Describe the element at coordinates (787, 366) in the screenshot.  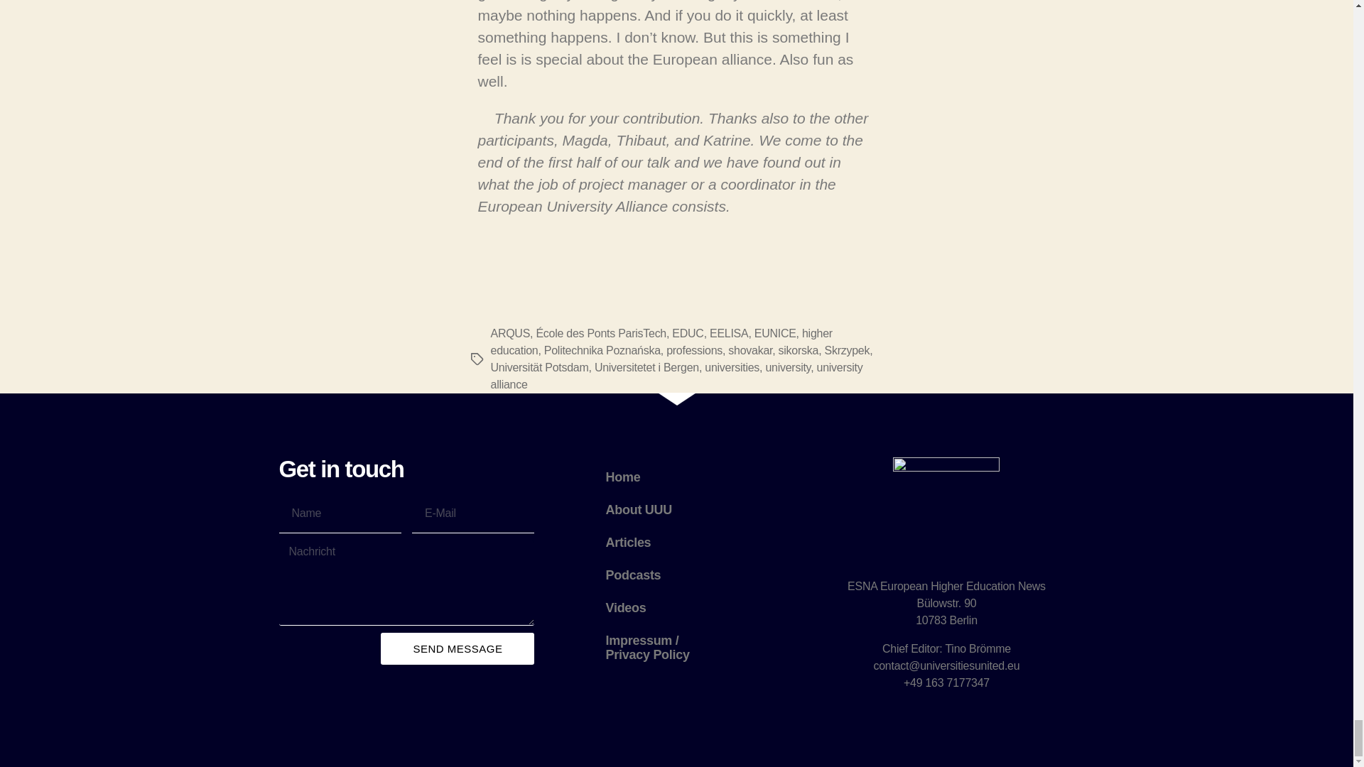
I see `university` at that location.